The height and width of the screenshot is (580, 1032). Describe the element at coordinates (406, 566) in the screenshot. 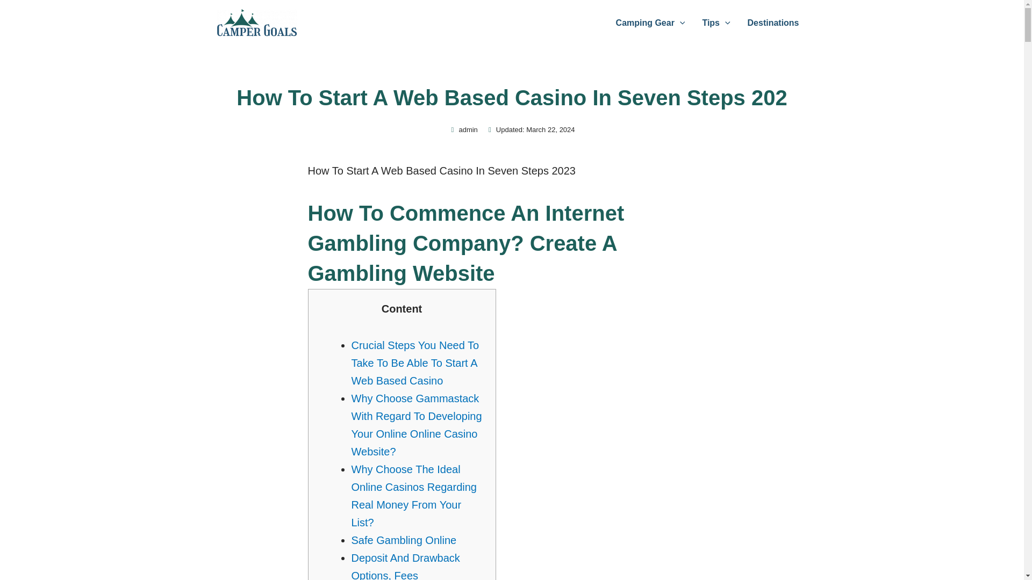

I see `Deposit And Drawback Options, Fees` at that location.